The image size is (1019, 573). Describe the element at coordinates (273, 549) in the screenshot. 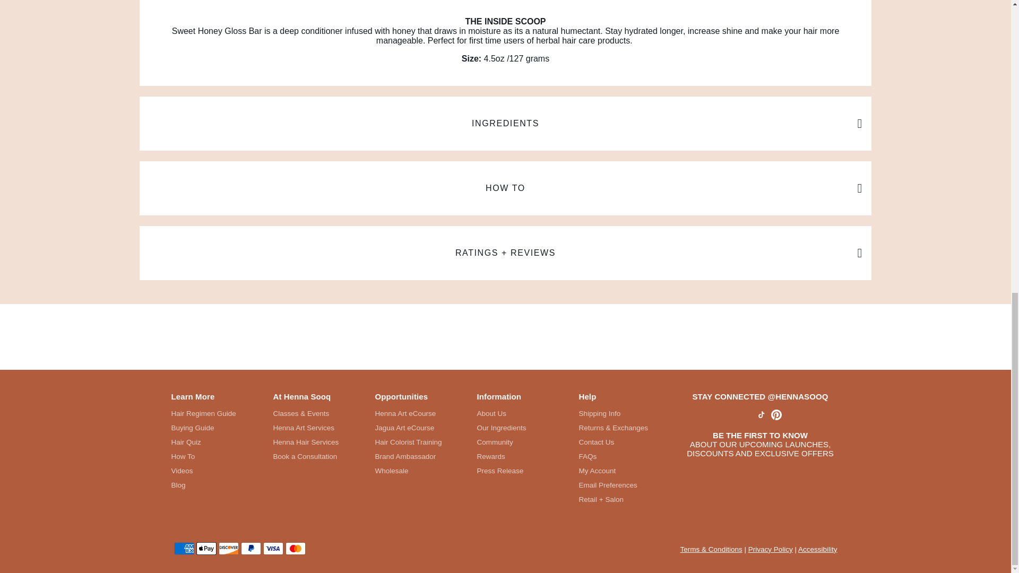

I see `Visa` at that location.